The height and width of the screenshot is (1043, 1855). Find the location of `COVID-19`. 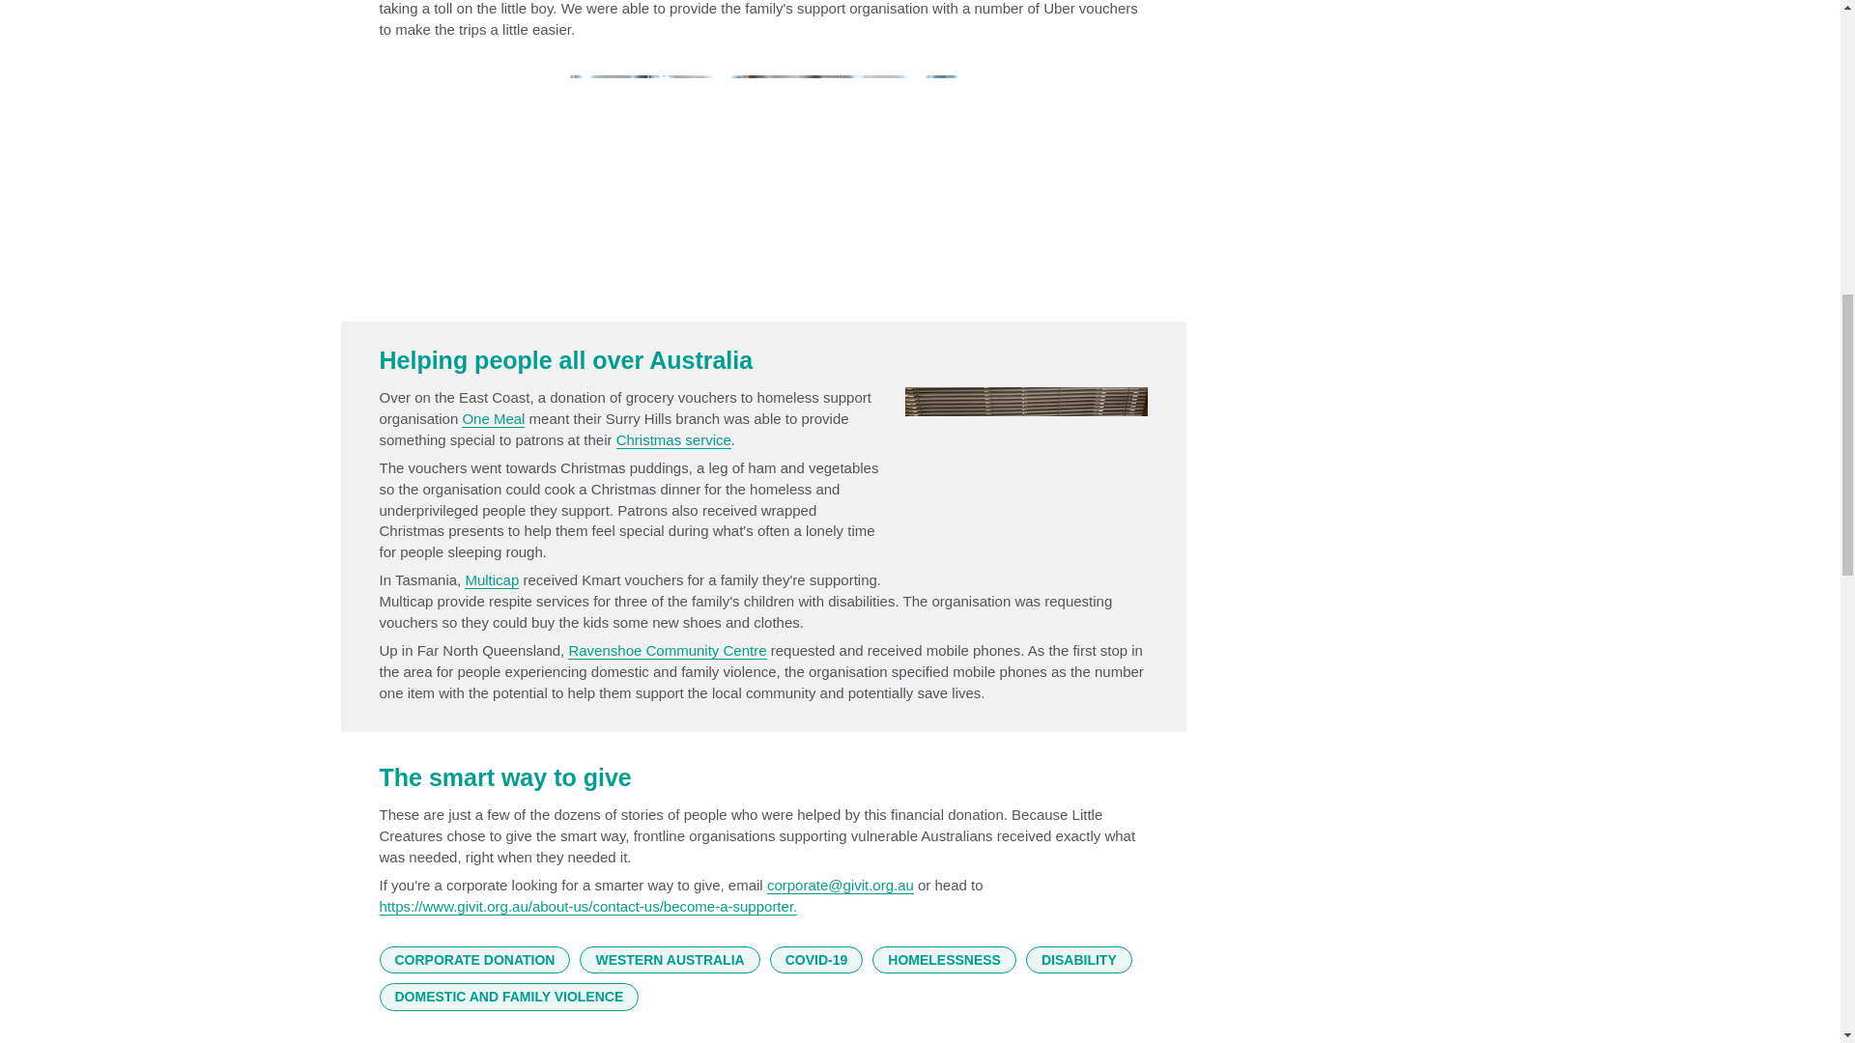

COVID-19 is located at coordinates (816, 960).